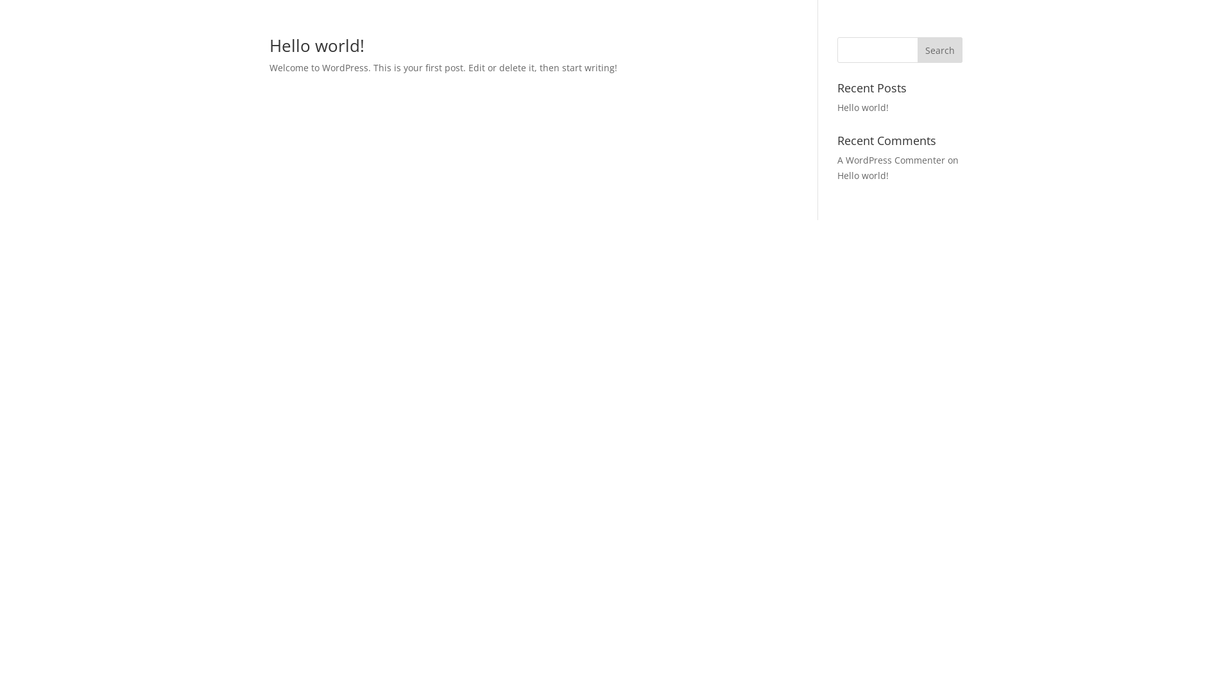 The image size is (1232, 693). I want to click on A WordPress Commenter, so click(891, 160).